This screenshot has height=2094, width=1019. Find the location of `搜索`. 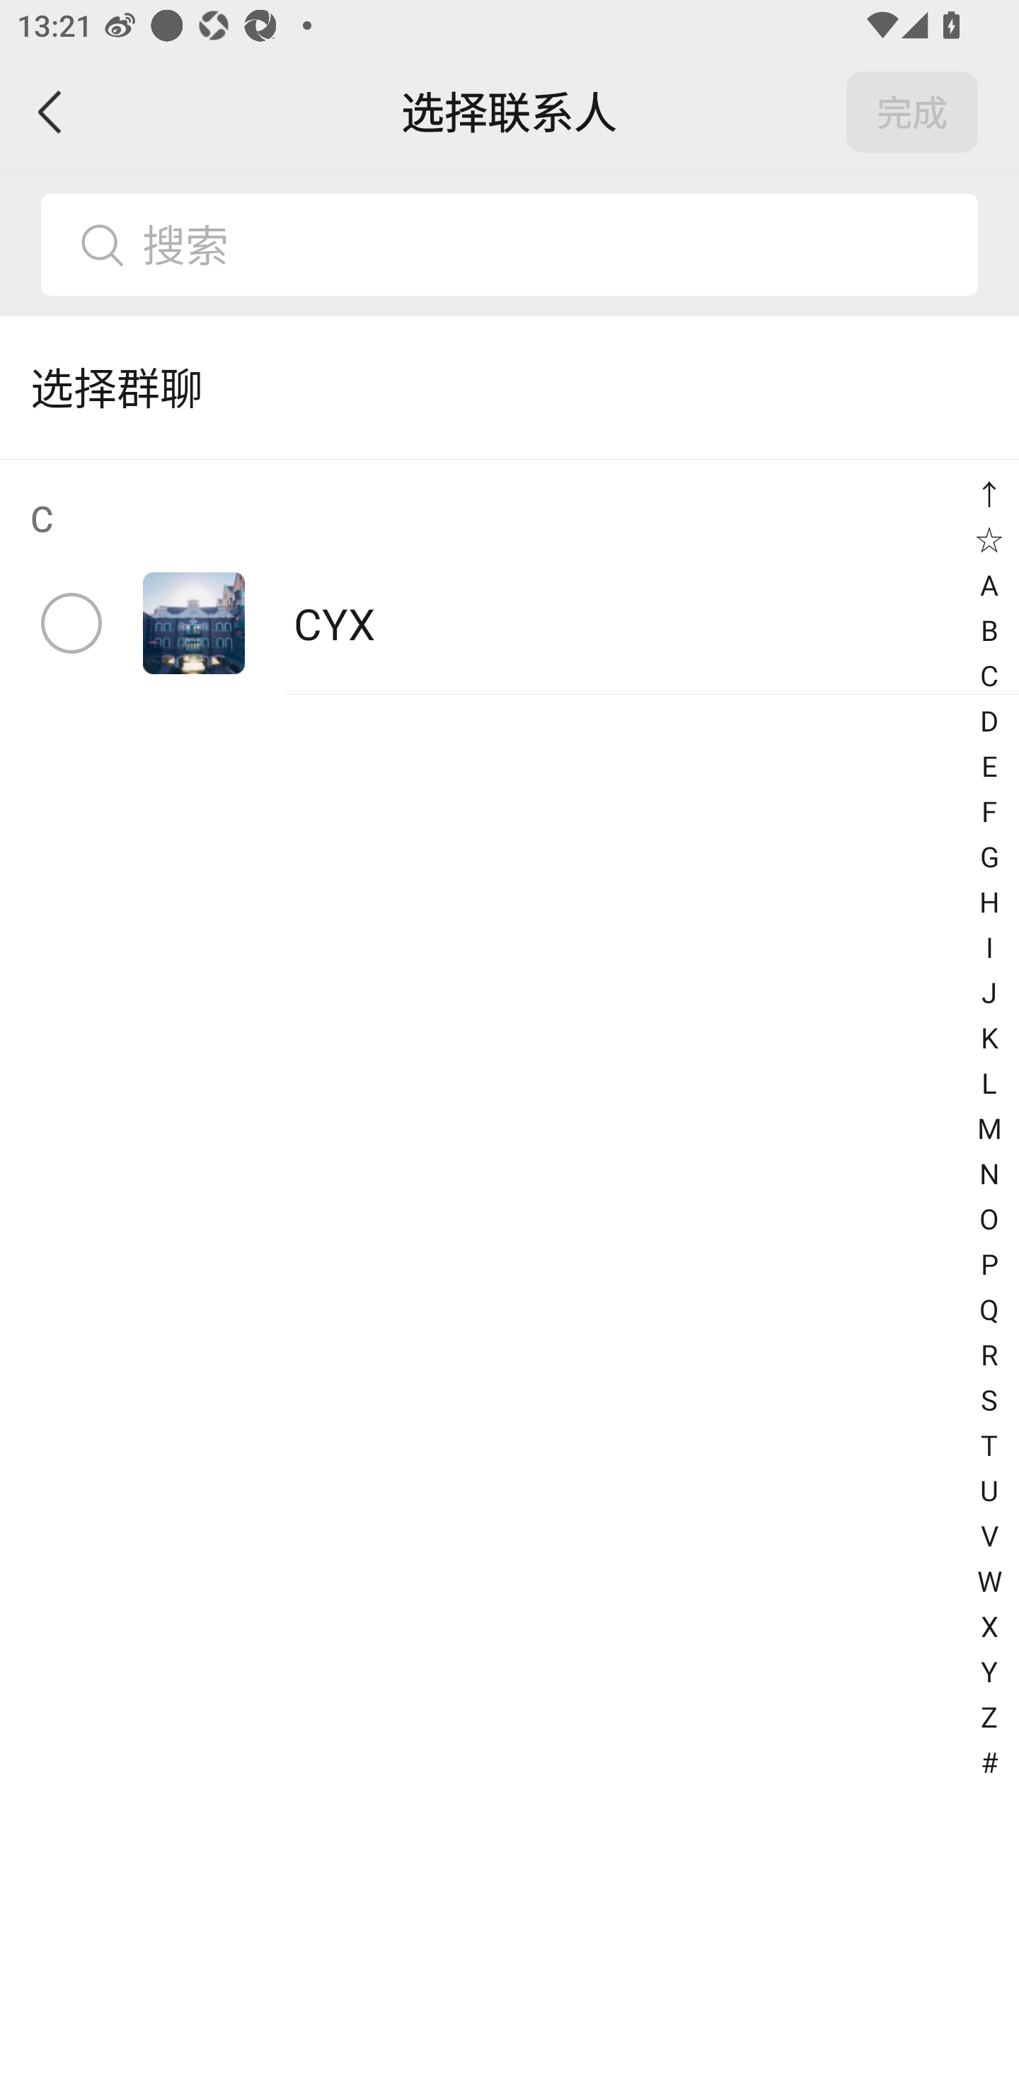

搜索 is located at coordinates (509, 245).